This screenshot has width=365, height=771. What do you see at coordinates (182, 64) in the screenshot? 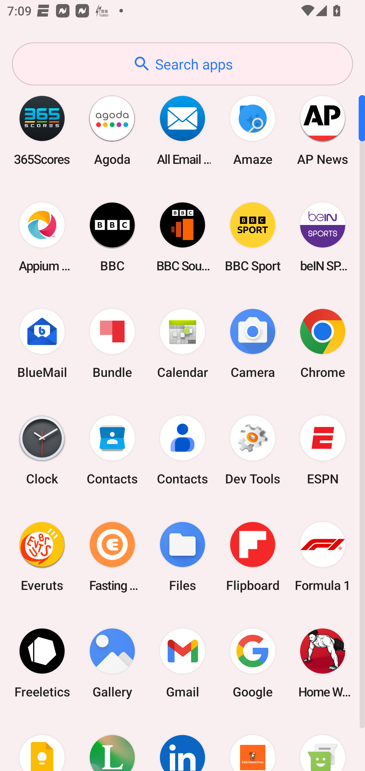
I see `  Search apps` at bounding box center [182, 64].